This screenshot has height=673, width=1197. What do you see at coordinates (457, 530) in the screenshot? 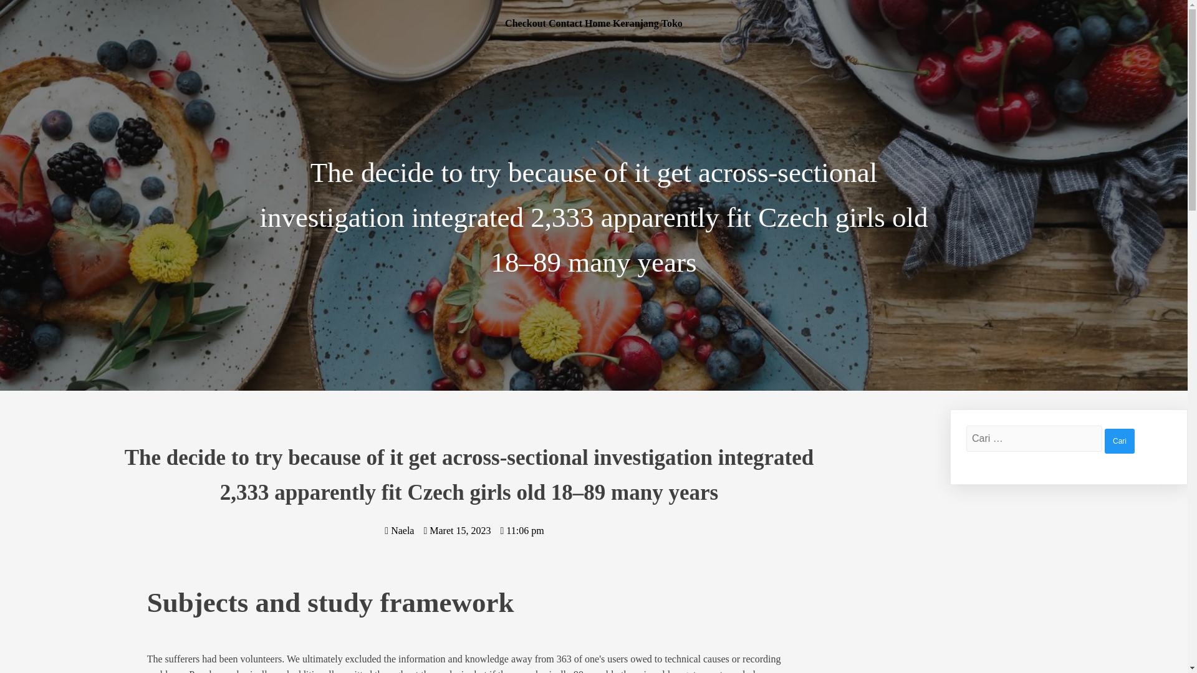
I see `Maret 15, 2023` at bounding box center [457, 530].